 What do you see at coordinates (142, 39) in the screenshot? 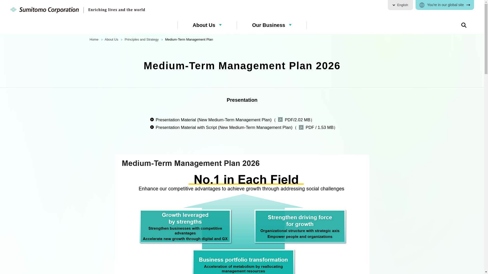
I see `Principles and Strategy` at bounding box center [142, 39].